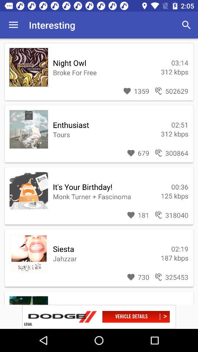 The image size is (198, 352). What do you see at coordinates (99, 317) in the screenshot?
I see `share the article option` at bounding box center [99, 317].